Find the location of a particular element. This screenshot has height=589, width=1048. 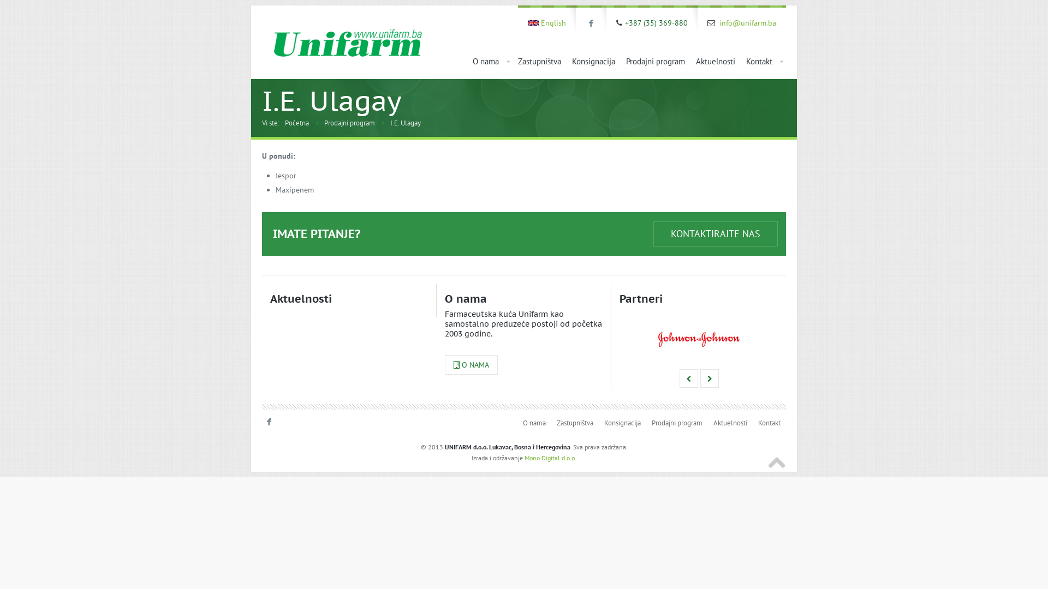

KONTAKTIRAJTE NAS is located at coordinates (716, 234).